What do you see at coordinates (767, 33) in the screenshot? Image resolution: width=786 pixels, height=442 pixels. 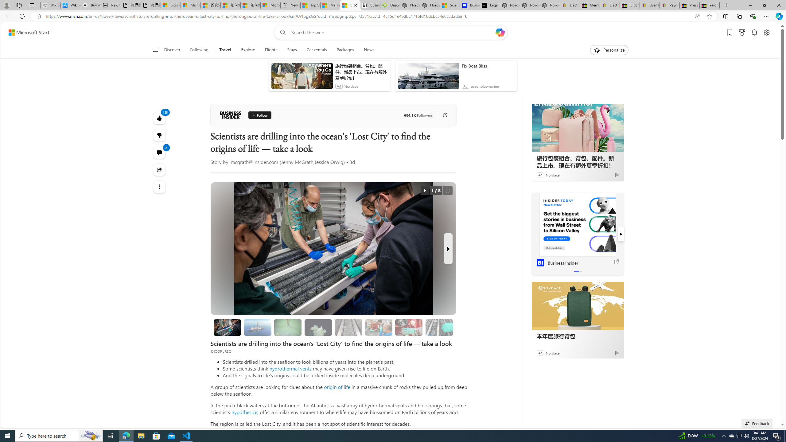 I see `Open settings` at bounding box center [767, 33].